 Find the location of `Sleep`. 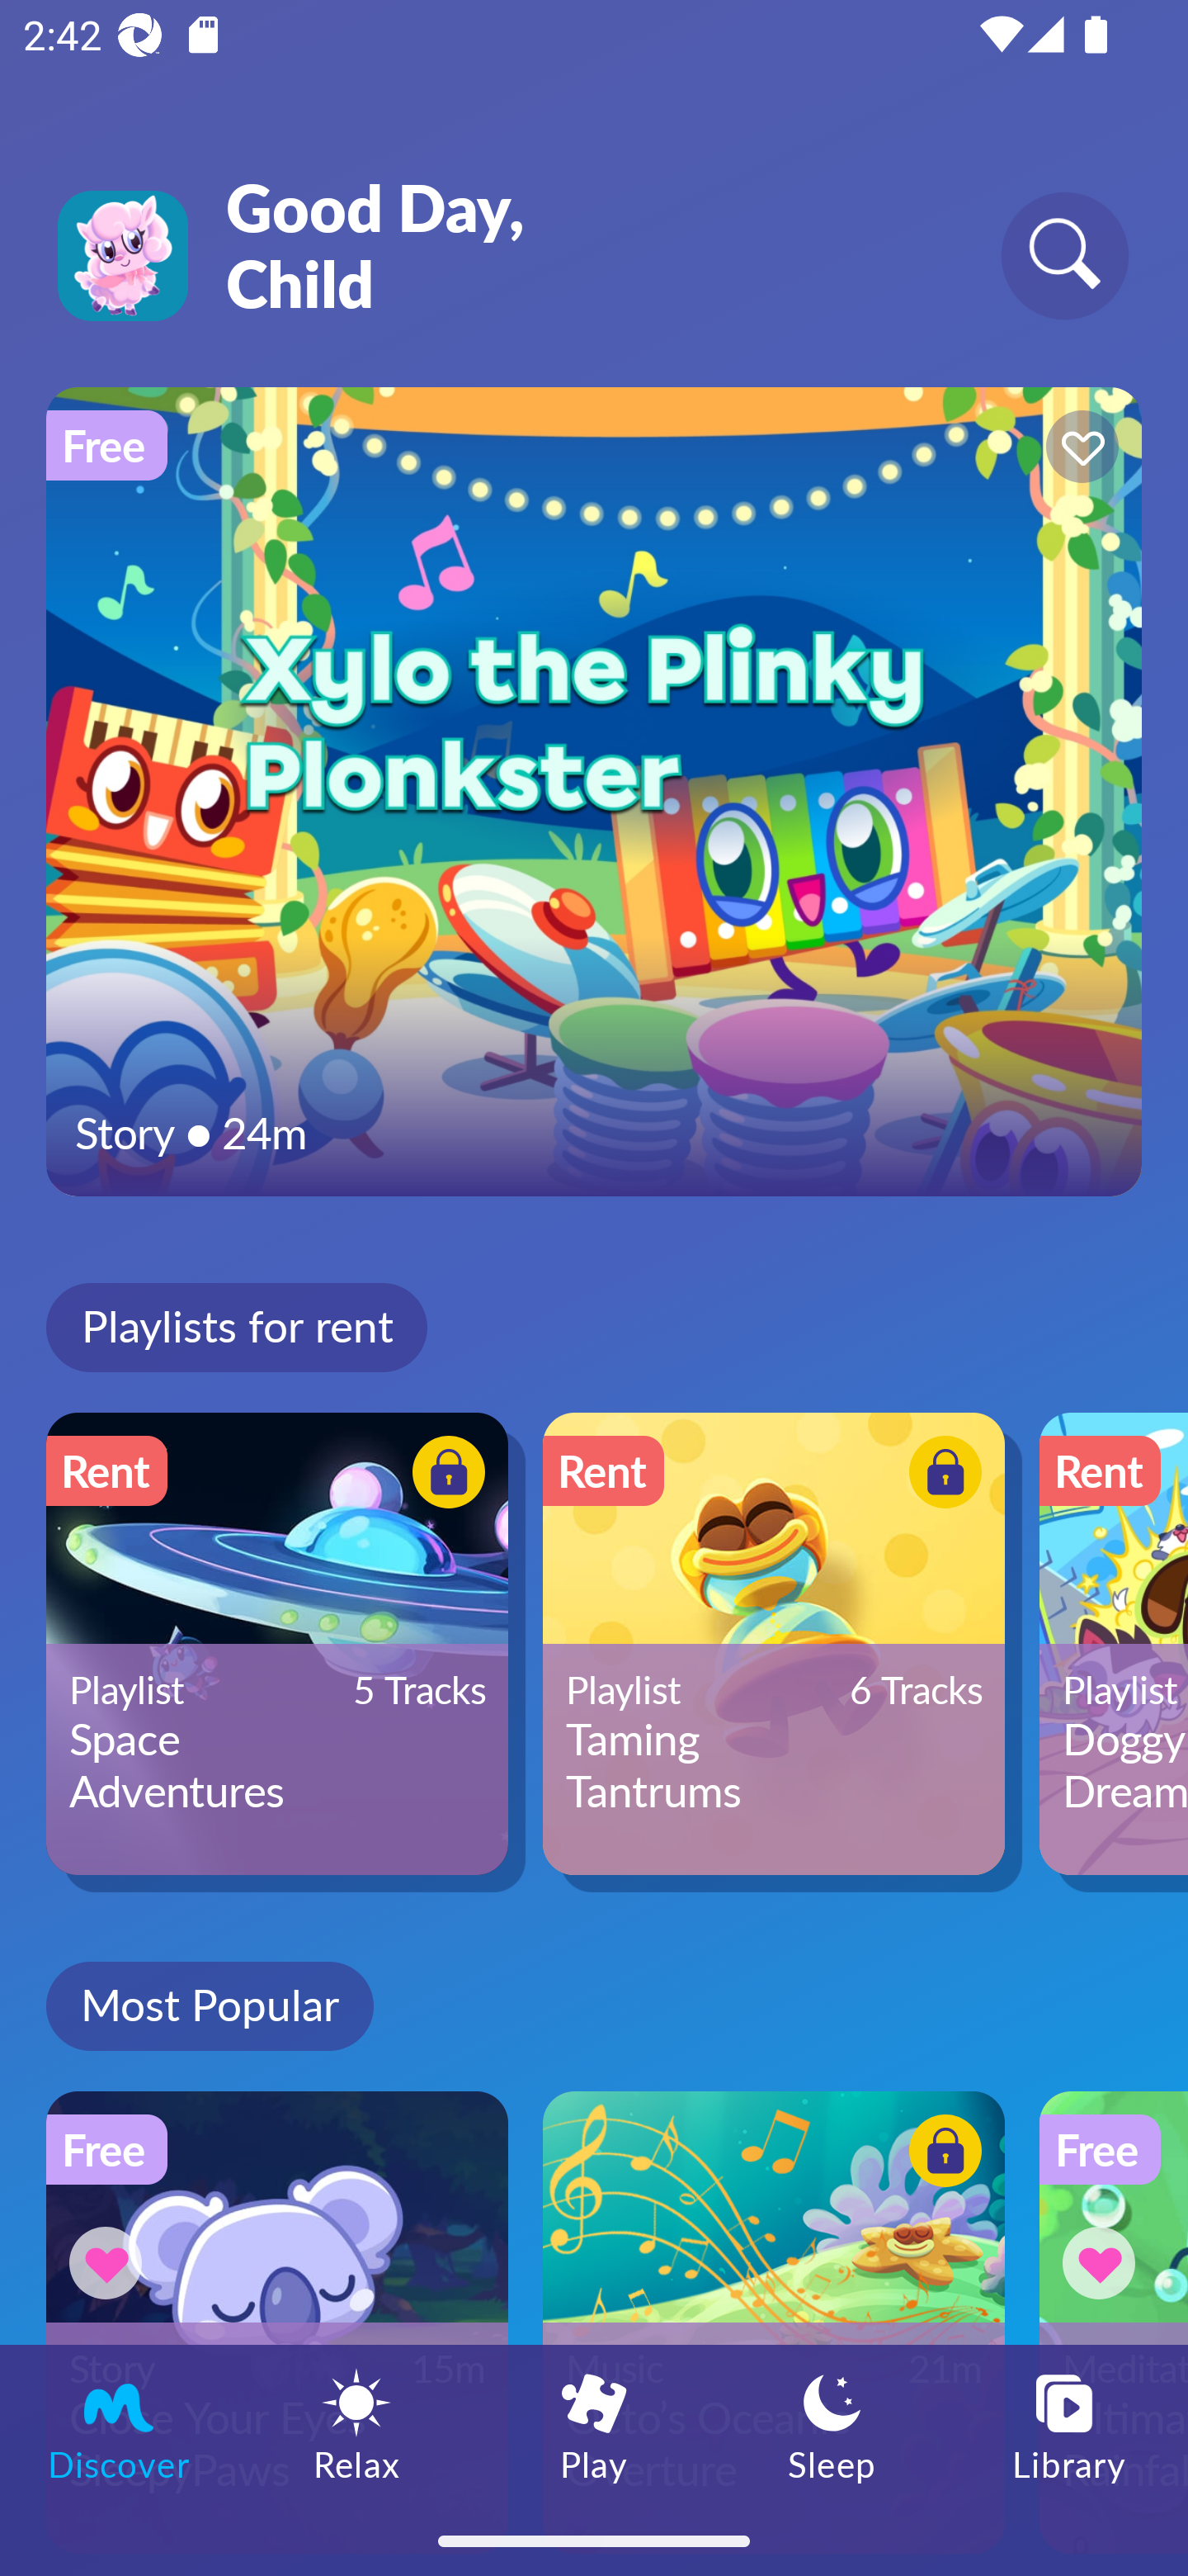

Sleep is located at coordinates (832, 2425).